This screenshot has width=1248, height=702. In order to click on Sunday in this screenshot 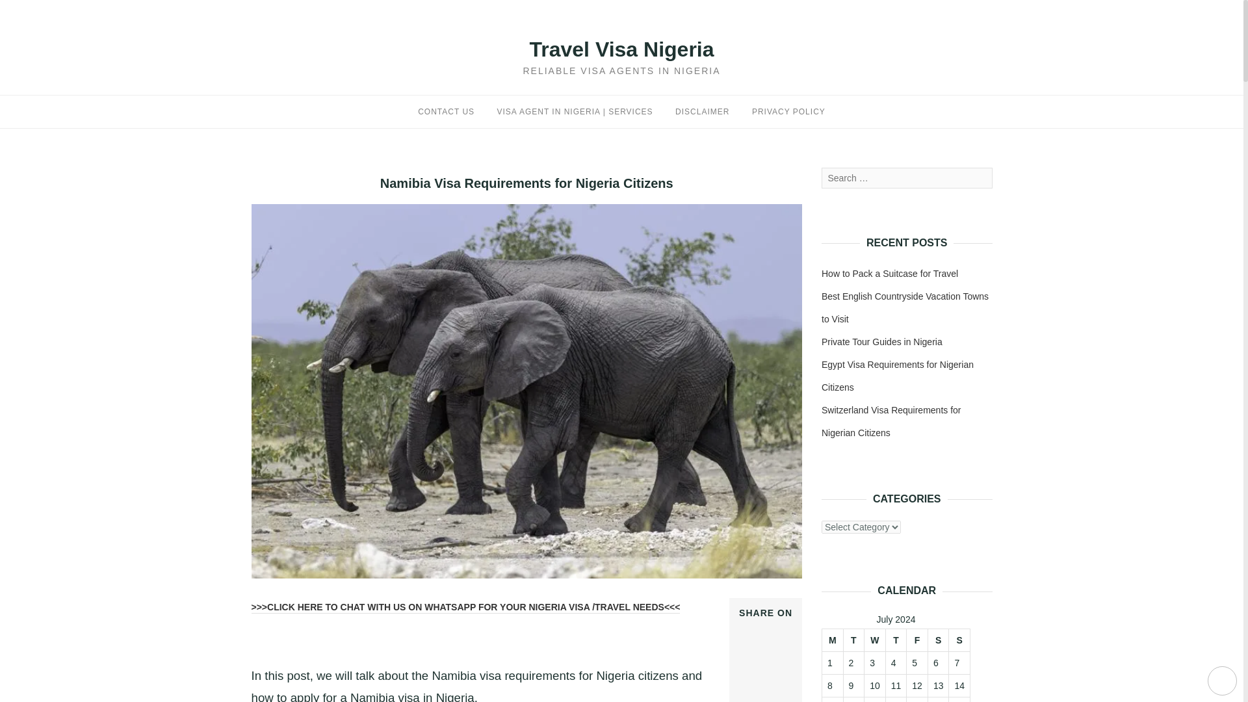, I will do `click(959, 640)`.